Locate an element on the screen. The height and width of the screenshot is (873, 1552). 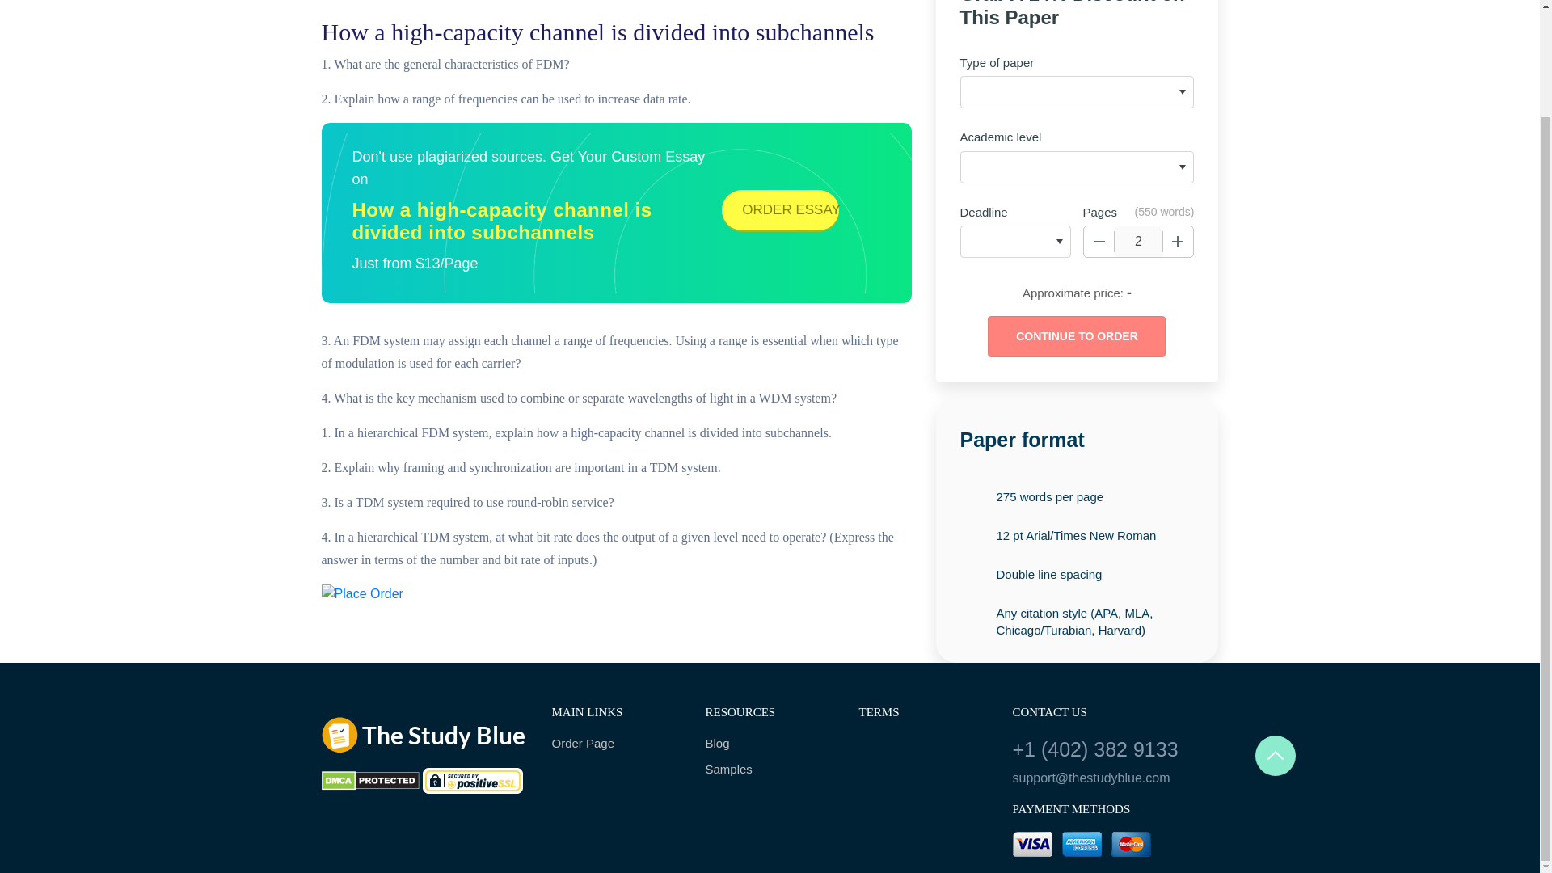
Increase is located at coordinates (1178, 241).